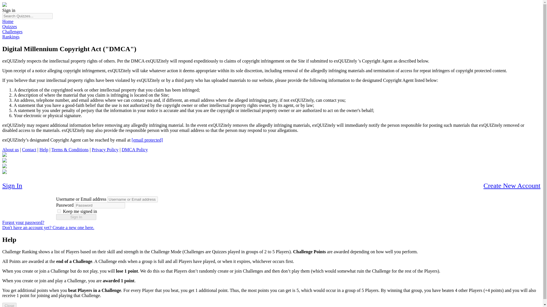 The width and height of the screenshot is (547, 307). What do you see at coordinates (10, 150) in the screenshot?
I see `About us` at bounding box center [10, 150].